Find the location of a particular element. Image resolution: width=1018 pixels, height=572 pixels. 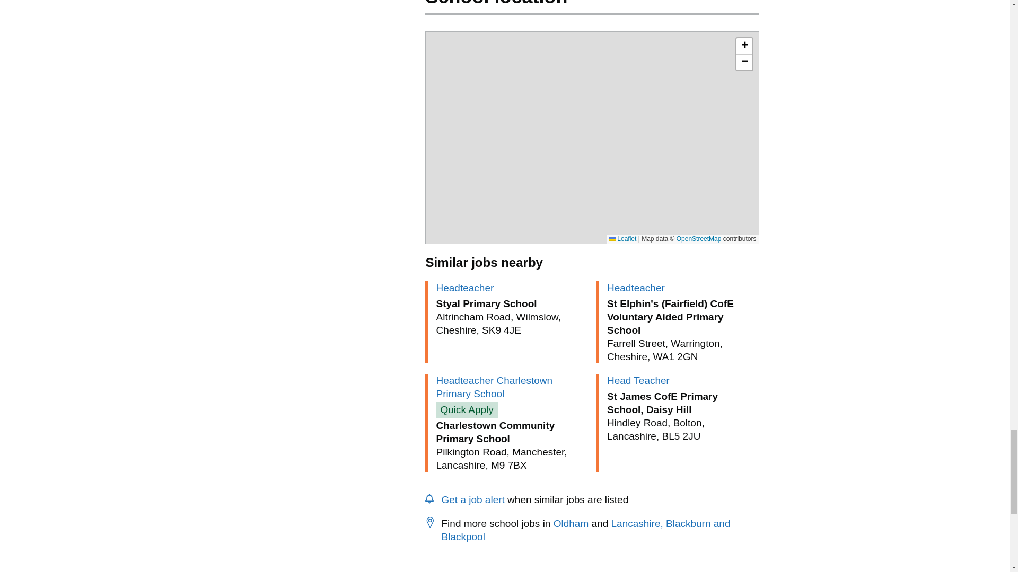

Headteacher Charlestown Primary School is located at coordinates (494, 387).